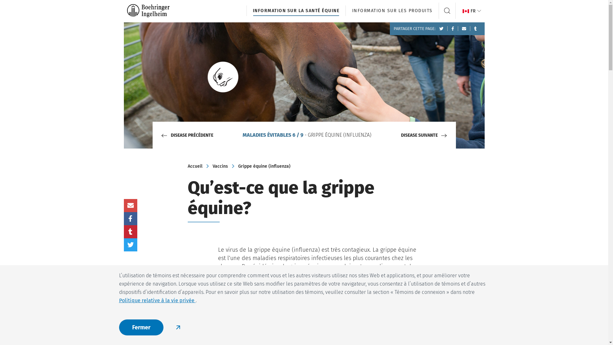 This screenshot has height=345, width=613. I want to click on INFORMATION SUR LES PRODUITS, so click(392, 11).